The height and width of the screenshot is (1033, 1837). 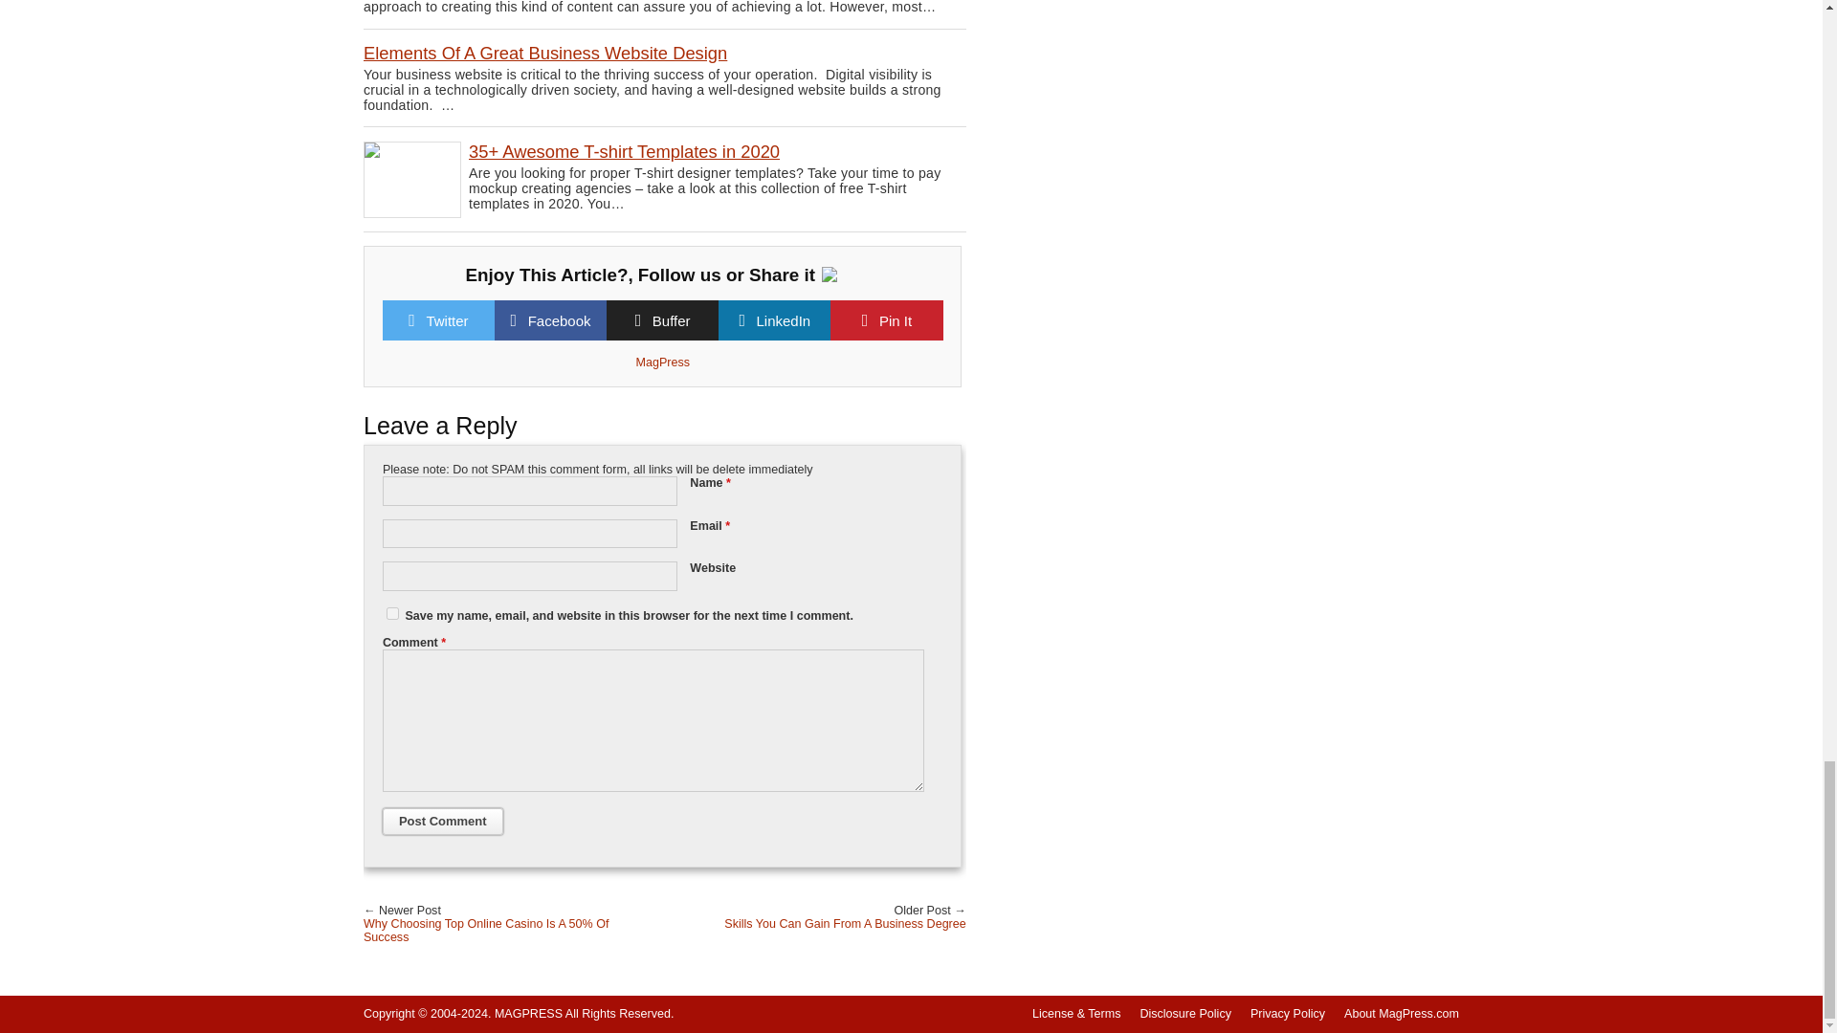 I want to click on Buffer, so click(x=671, y=321).